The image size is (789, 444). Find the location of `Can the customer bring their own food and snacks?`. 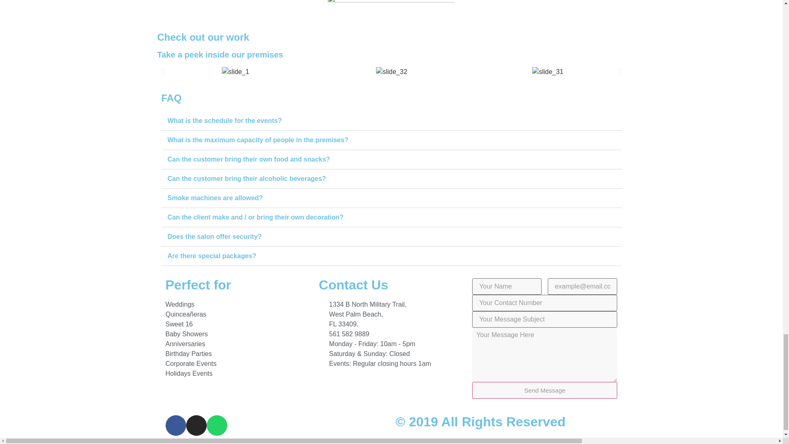

Can the customer bring their own food and snacks? is located at coordinates (249, 160).